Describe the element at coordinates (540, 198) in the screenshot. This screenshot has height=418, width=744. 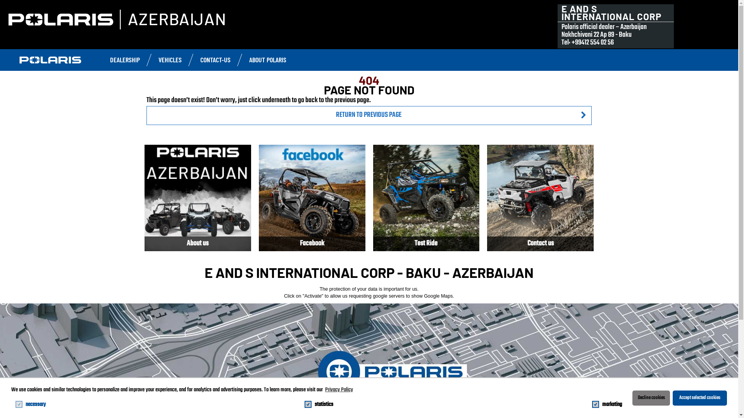
I see `Contact us` at that location.